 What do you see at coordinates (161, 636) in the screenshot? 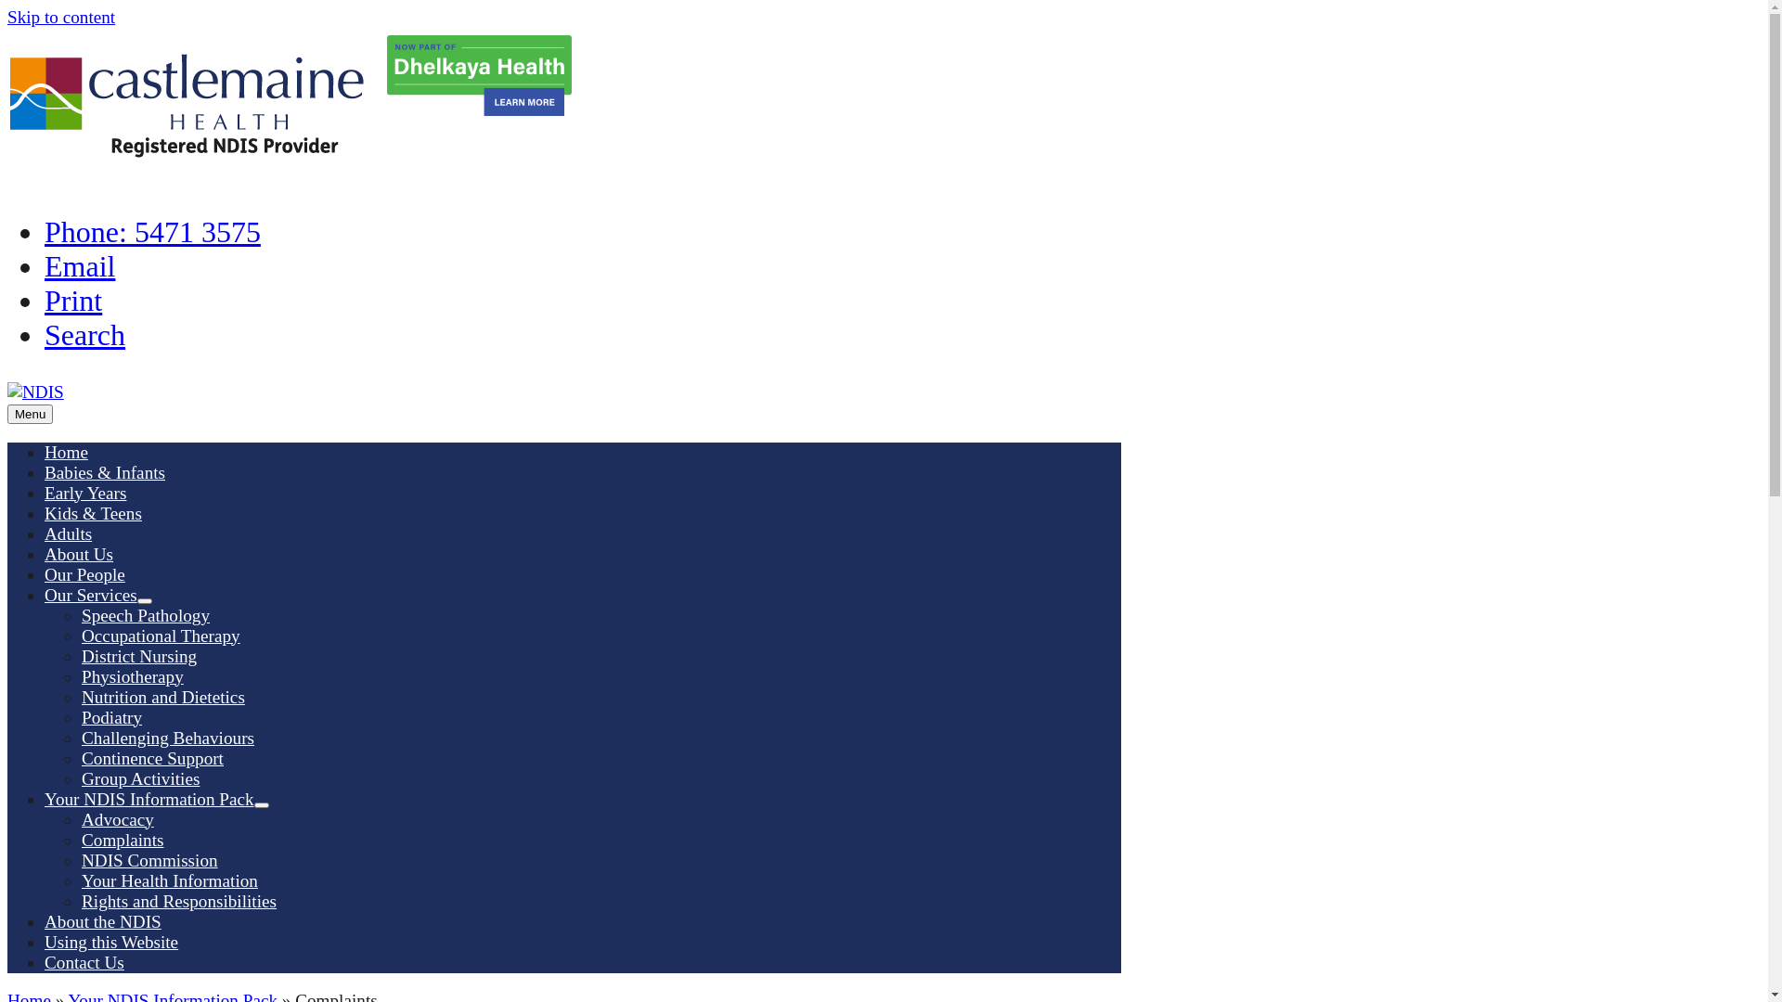
I see `Occupational Therapy` at bounding box center [161, 636].